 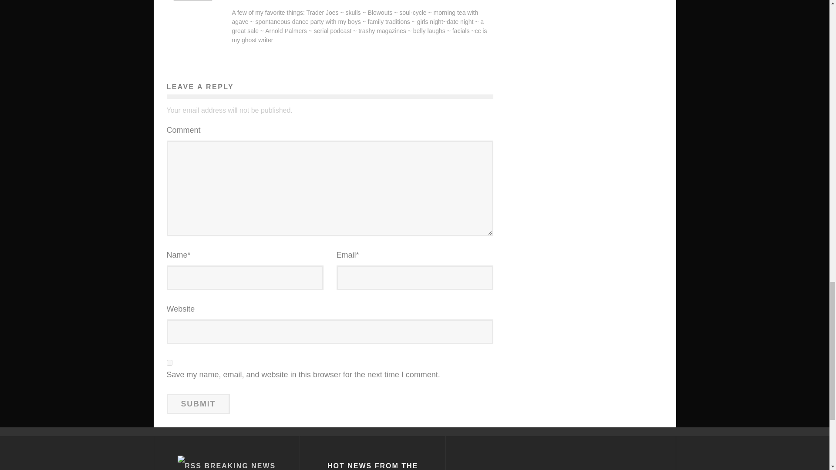 I want to click on Submit, so click(x=198, y=404).